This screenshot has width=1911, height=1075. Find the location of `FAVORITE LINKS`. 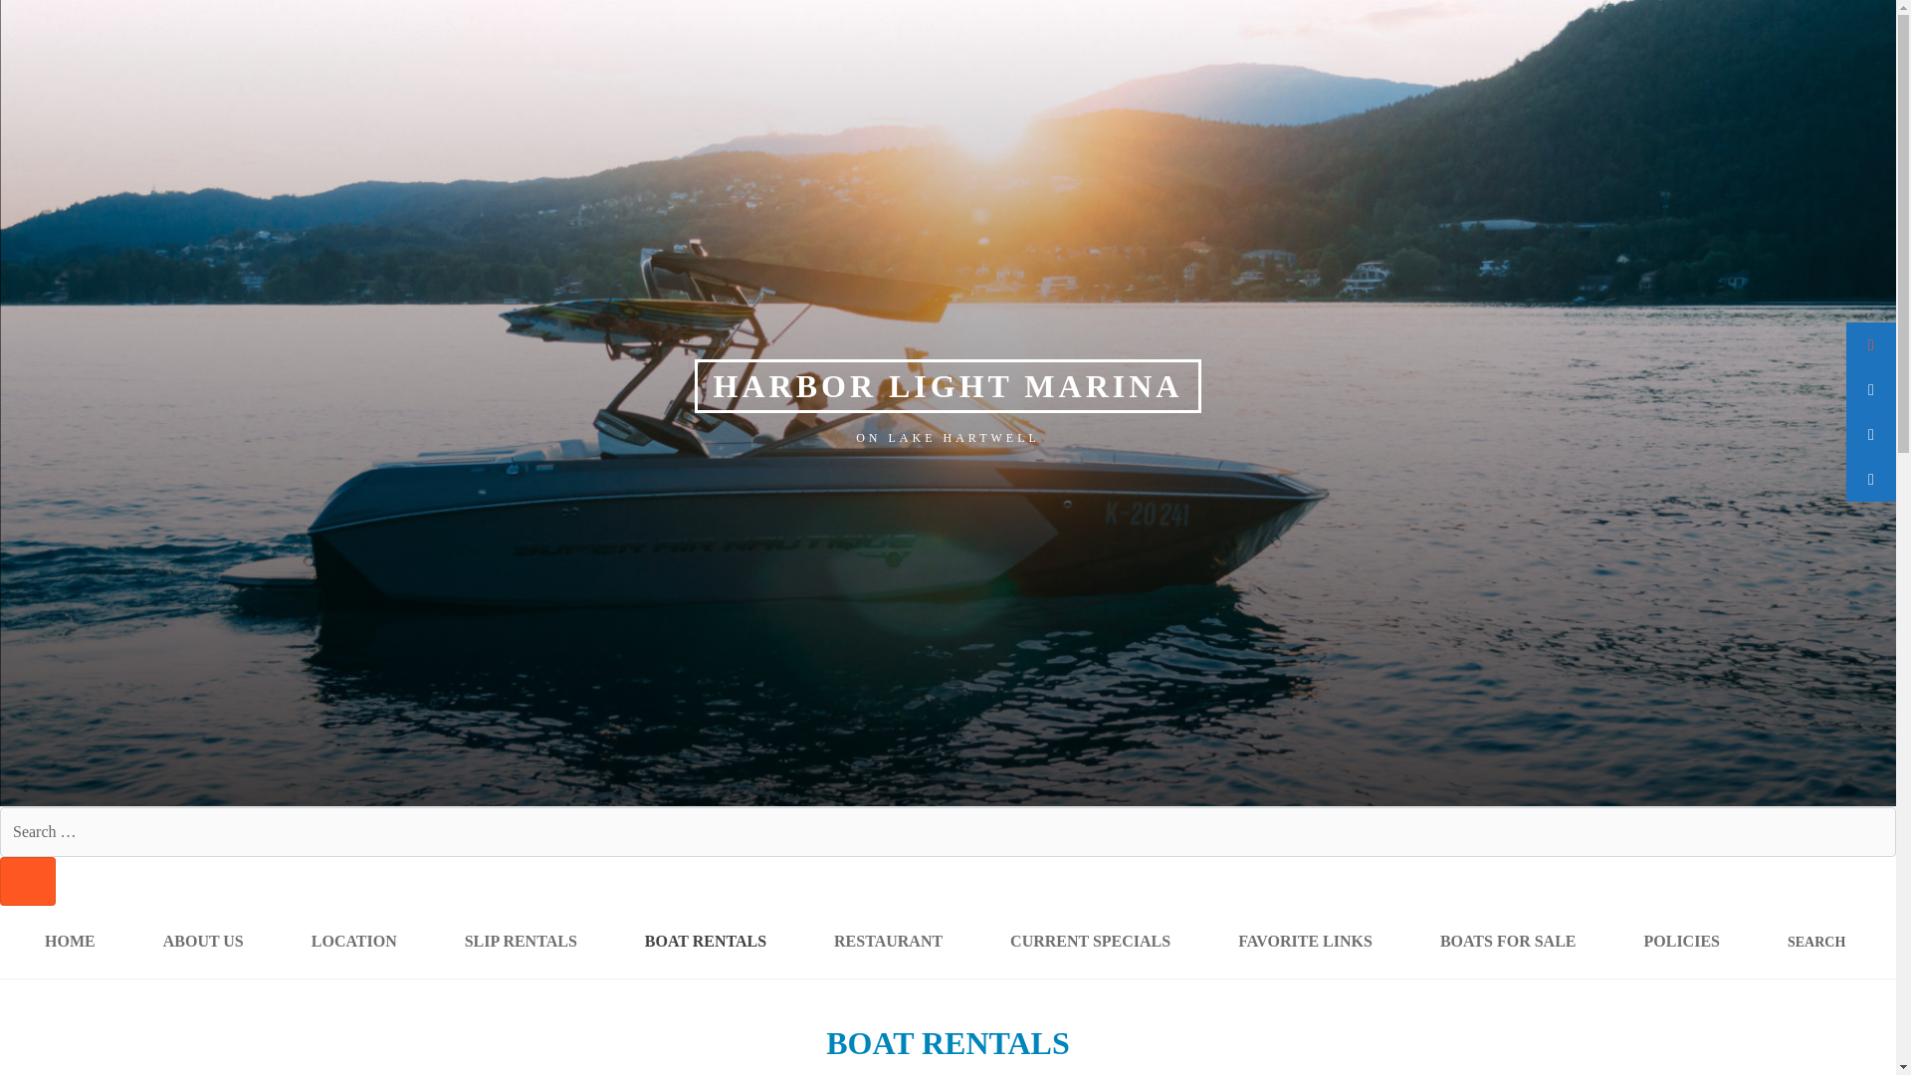

FAVORITE LINKS is located at coordinates (1305, 942).